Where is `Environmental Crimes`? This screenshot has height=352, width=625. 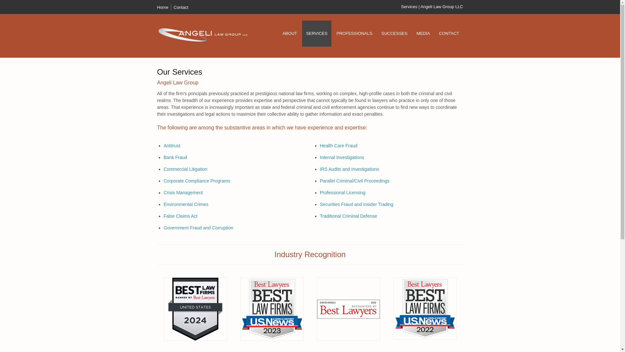 Environmental Crimes is located at coordinates (186, 204).